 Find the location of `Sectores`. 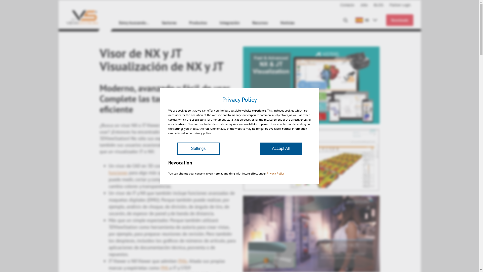

Sectores is located at coordinates (169, 24).